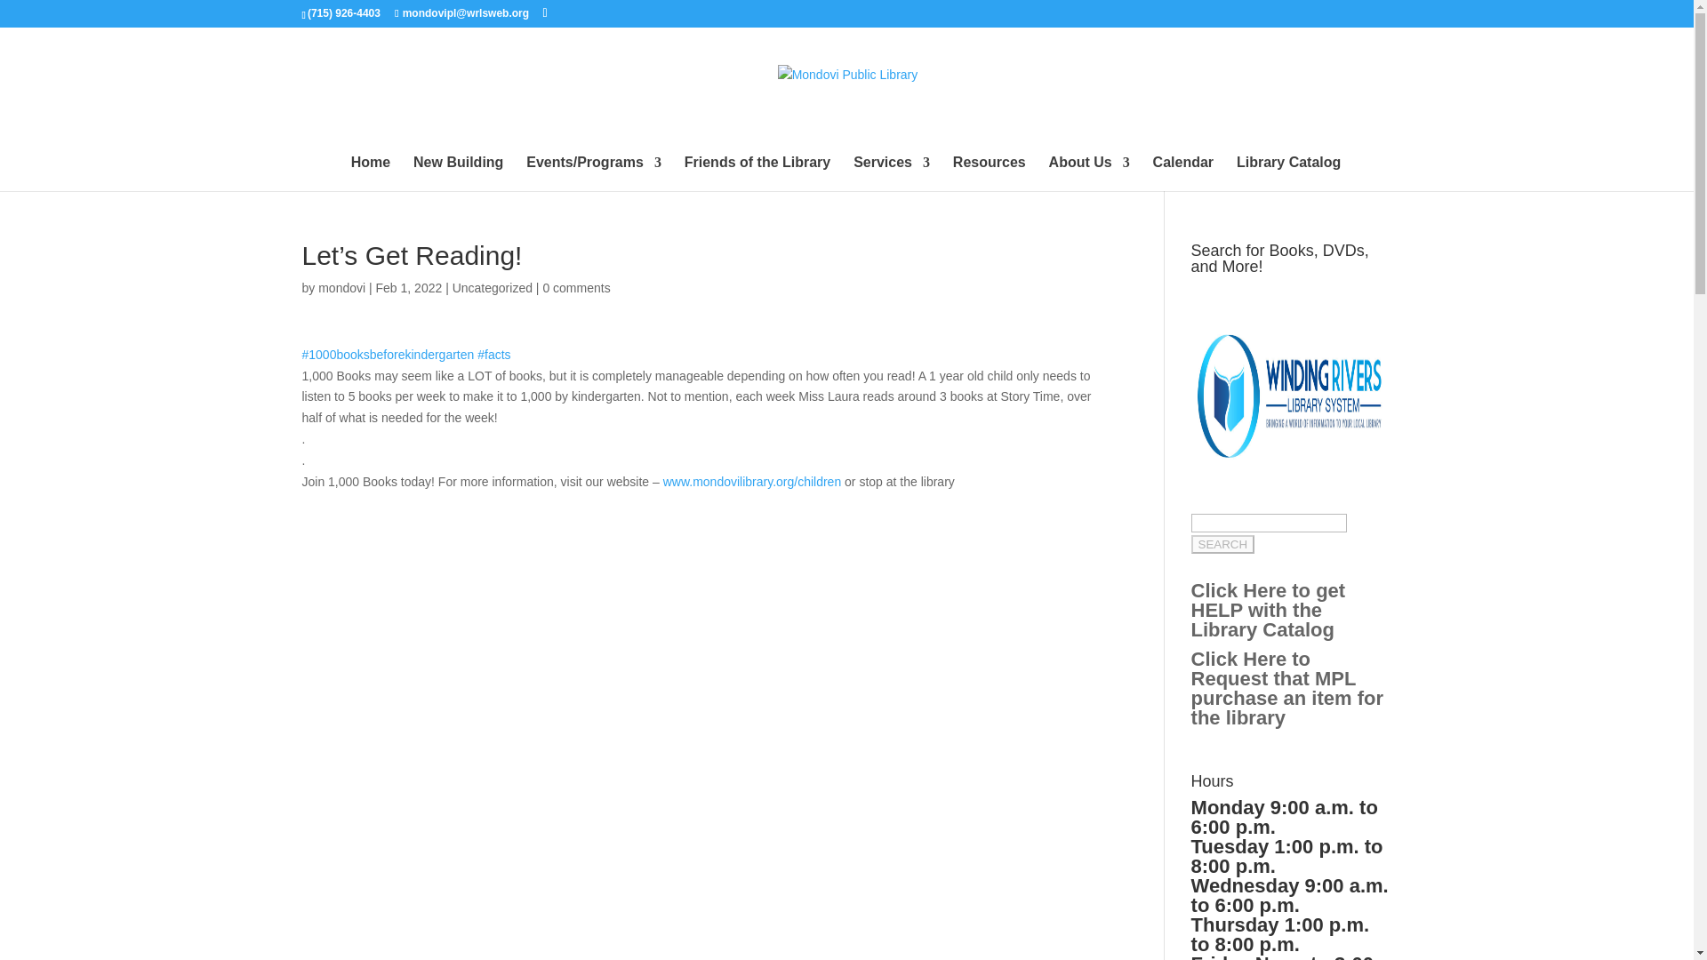  What do you see at coordinates (989, 173) in the screenshot?
I see `Resources` at bounding box center [989, 173].